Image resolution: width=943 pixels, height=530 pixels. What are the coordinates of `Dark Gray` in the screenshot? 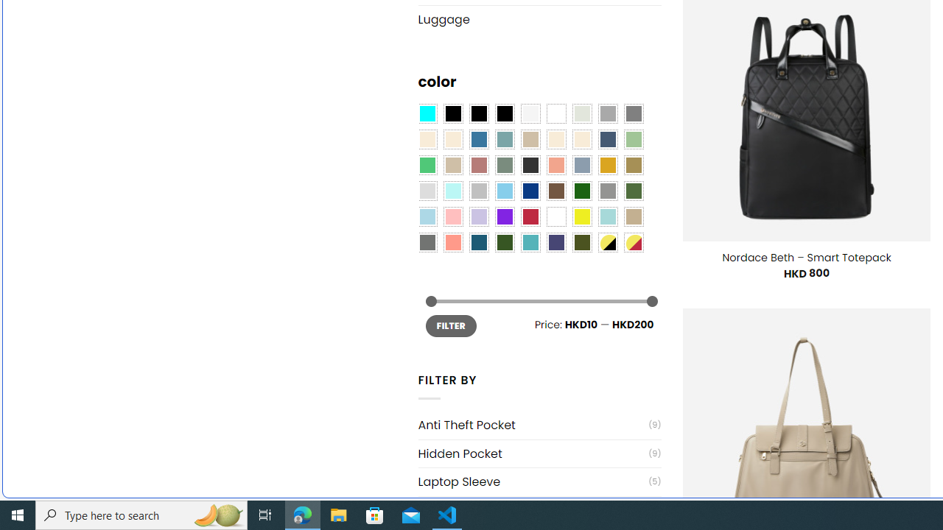 It's located at (607, 113).